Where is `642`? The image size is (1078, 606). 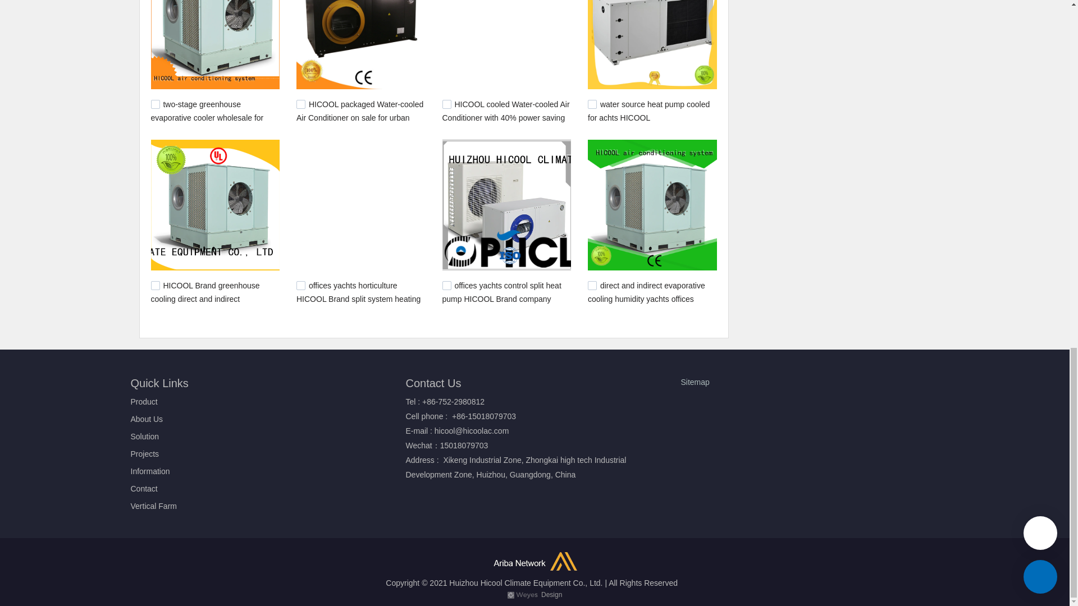
642 is located at coordinates (592, 286).